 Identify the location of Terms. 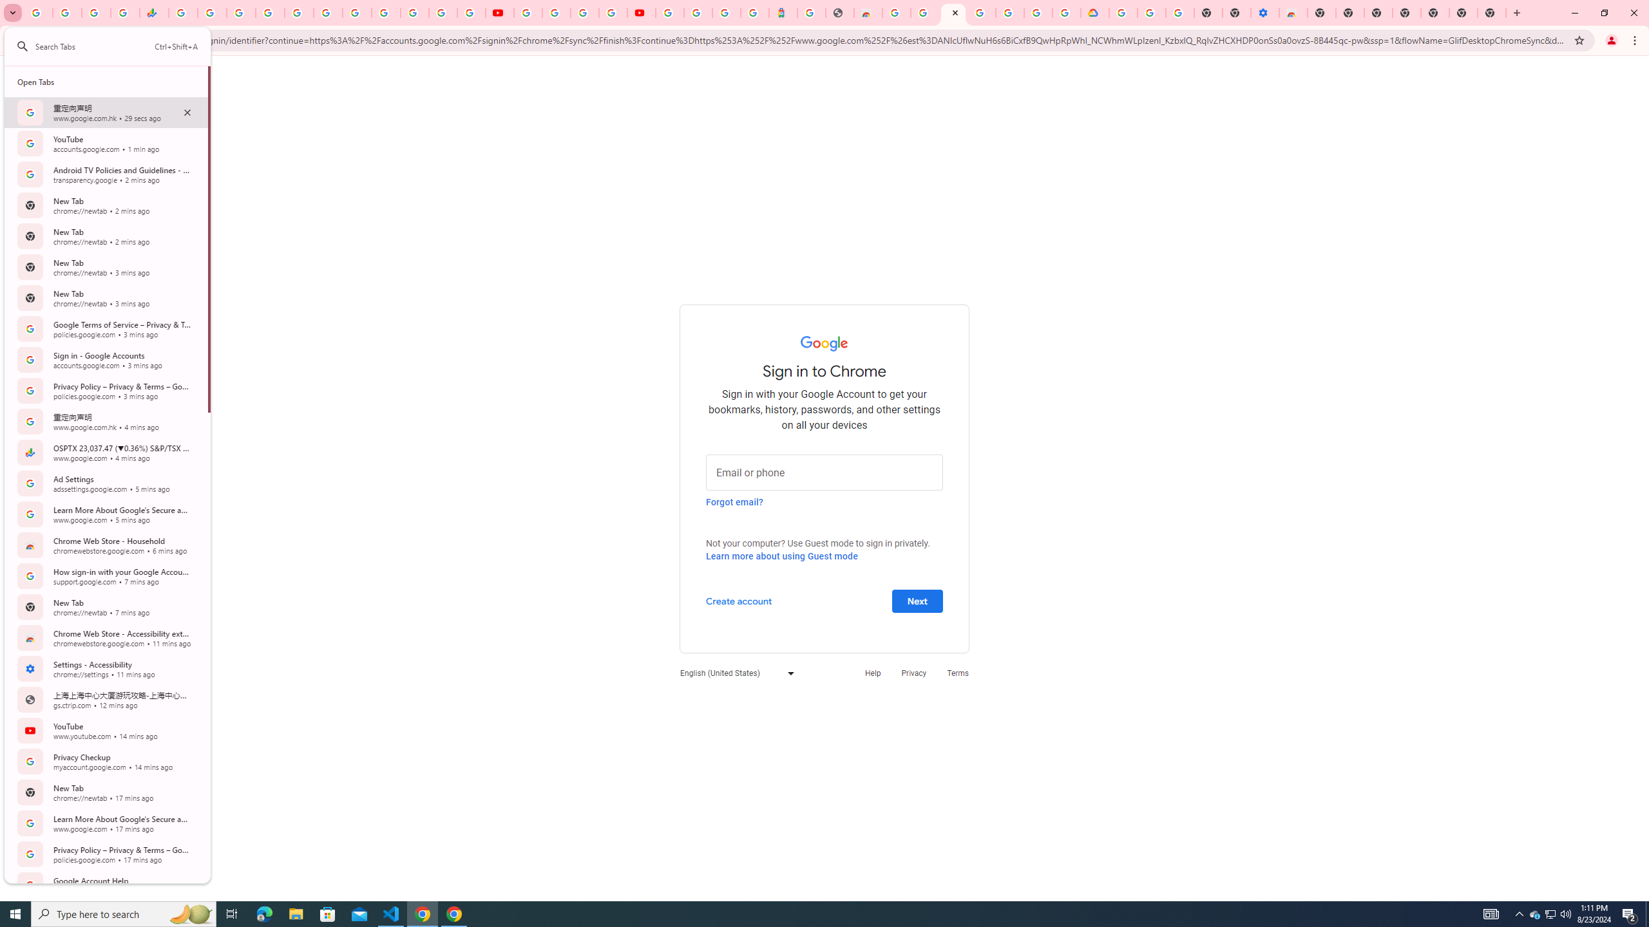
(958, 672).